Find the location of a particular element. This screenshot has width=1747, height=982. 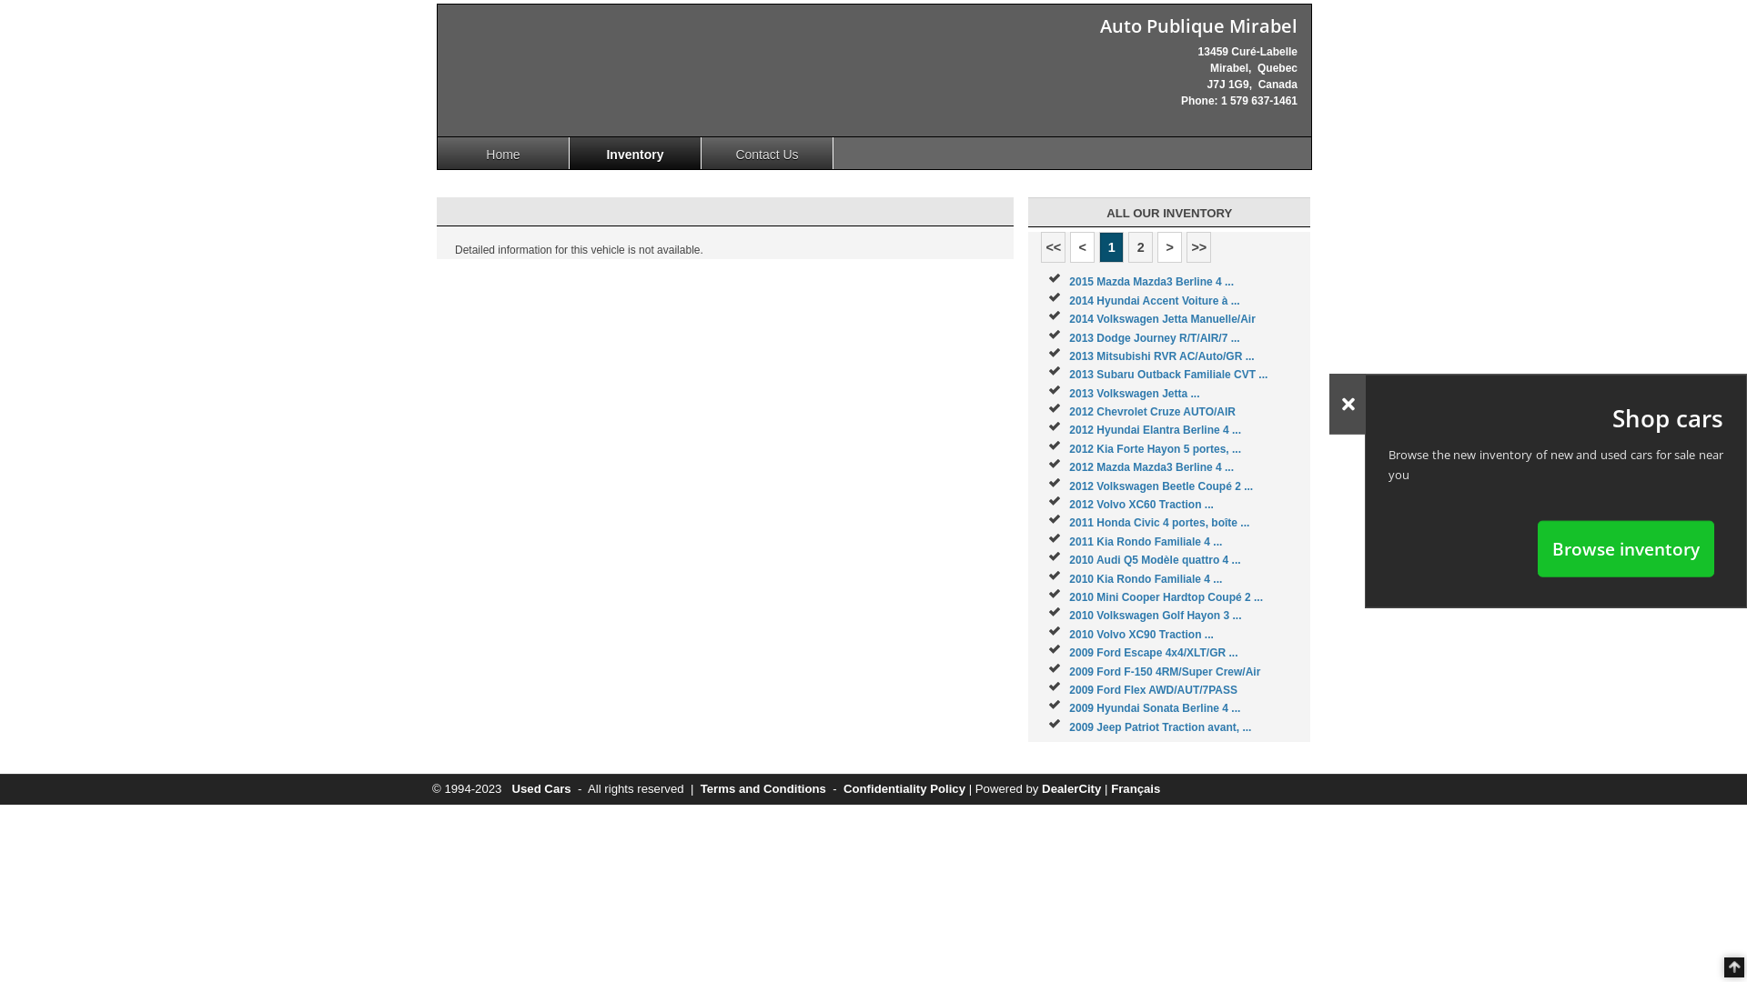

2012 Chevrolet Cruze AUTO/AIR is located at coordinates (1152, 412).